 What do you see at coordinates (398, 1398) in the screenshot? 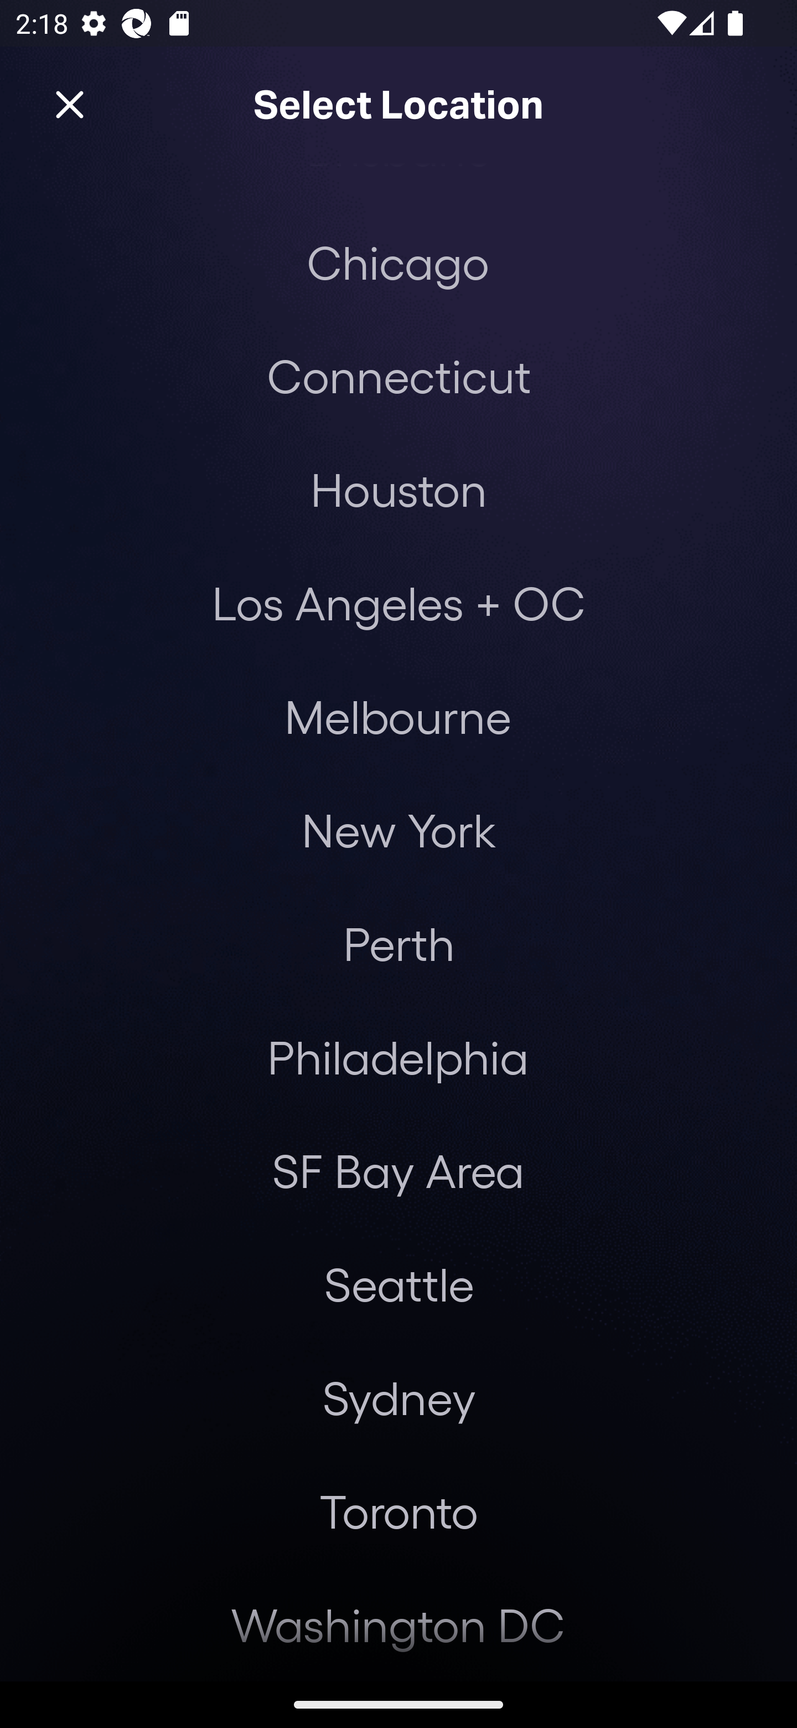
I see `Sydney` at bounding box center [398, 1398].